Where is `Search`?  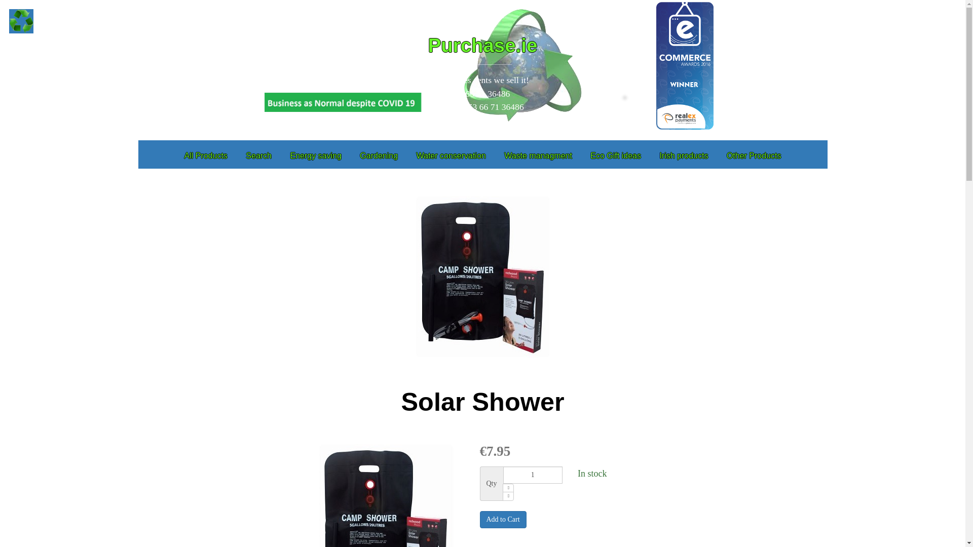
Search is located at coordinates (258, 155).